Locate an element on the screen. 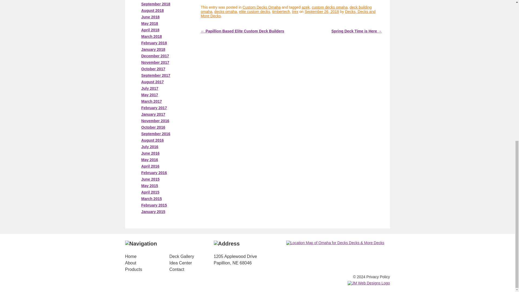 The height and width of the screenshot is (292, 519). View all posts by Decks, Decks and More Decks is located at coordinates (288, 14).